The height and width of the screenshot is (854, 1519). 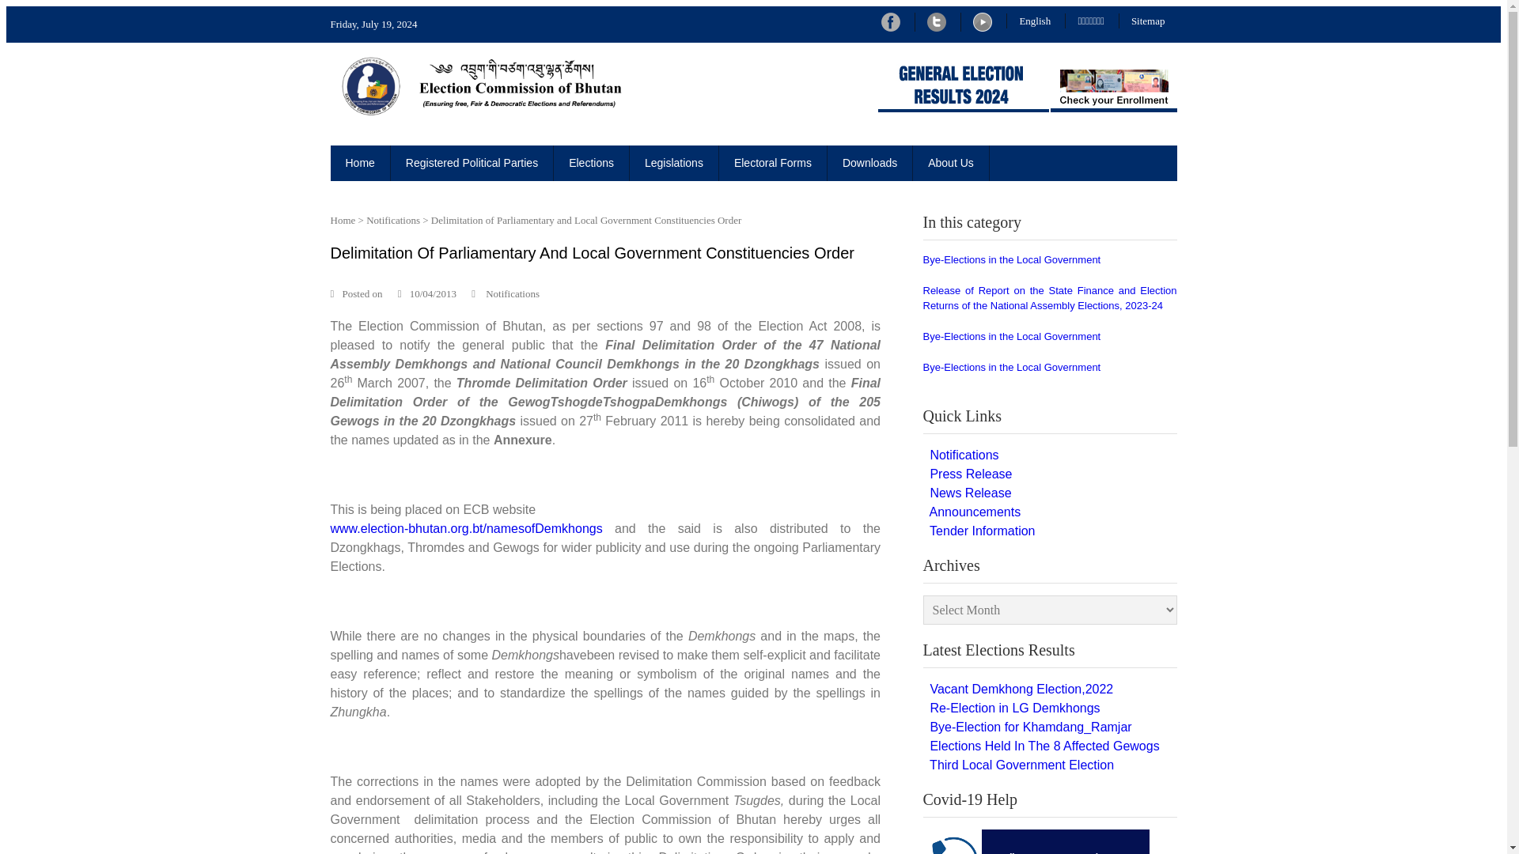 I want to click on Election Commission of Bhutan, so click(x=416, y=133).